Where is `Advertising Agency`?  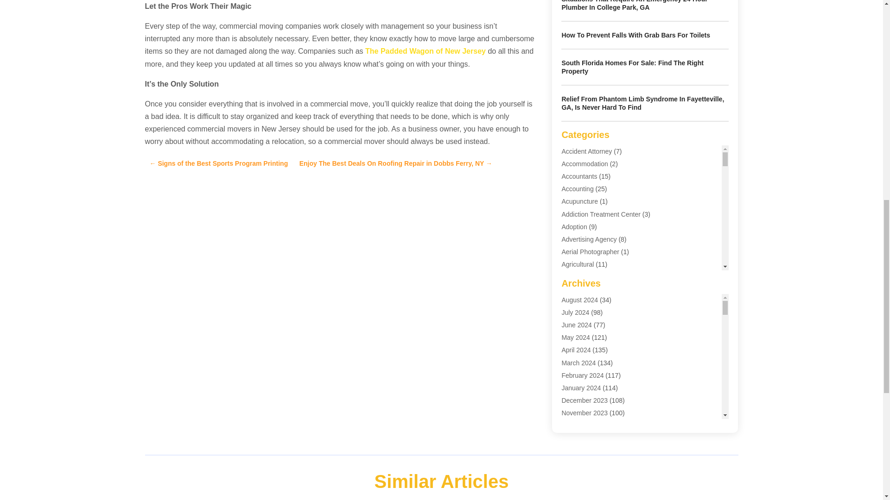
Advertising Agency is located at coordinates (589, 239).